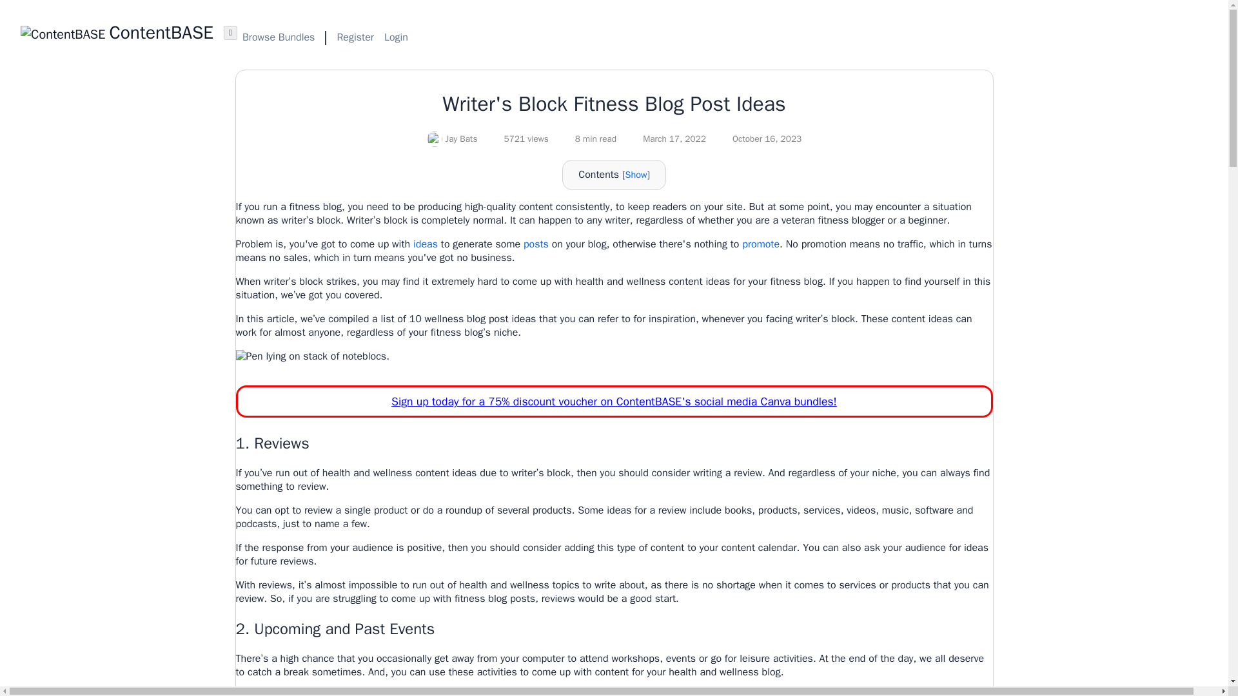  What do you see at coordinates (760, 139) in the screenshot?
I see `The date that this post was last updated.` at bounding box center [760, 139].